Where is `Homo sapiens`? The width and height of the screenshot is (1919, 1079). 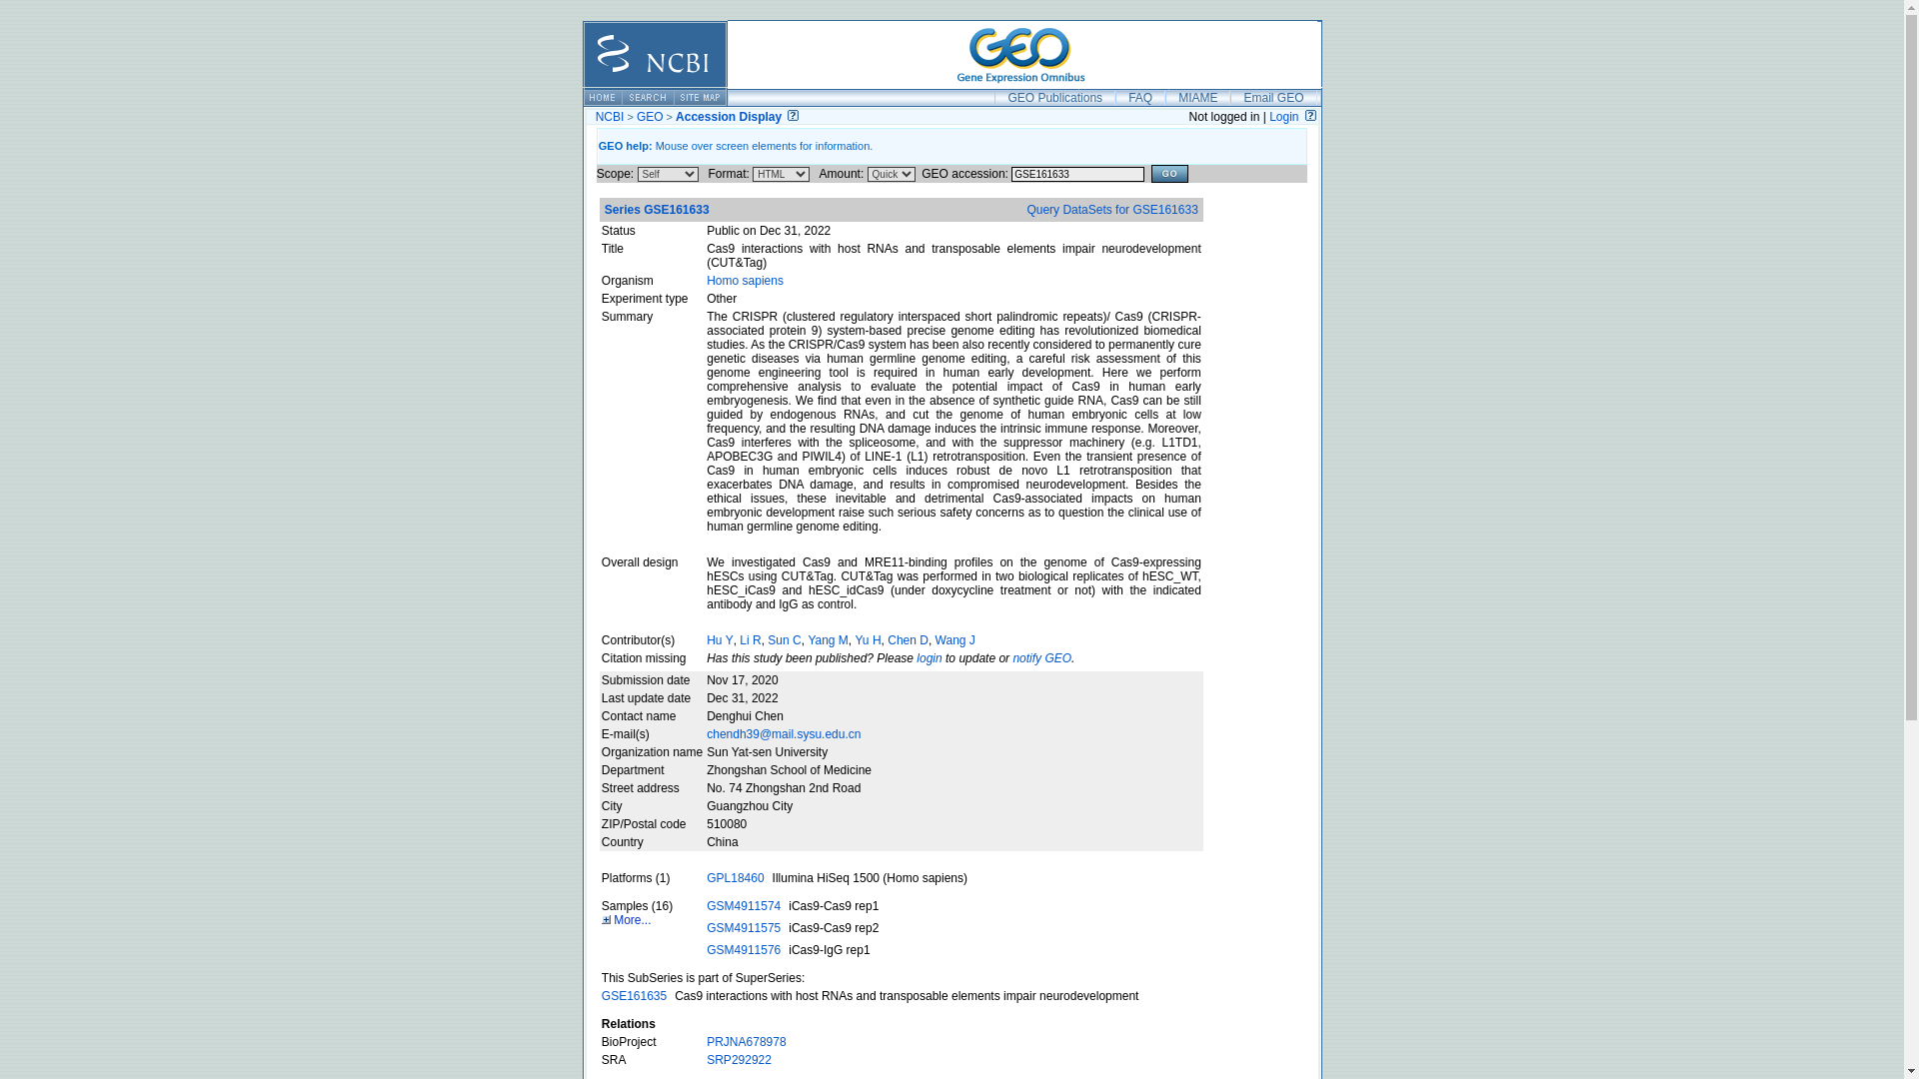
Homo sapiens is located at coordinates (744, 281).